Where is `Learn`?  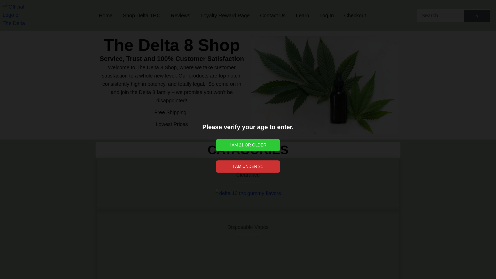
Learn is located at coordinates (303, 16).